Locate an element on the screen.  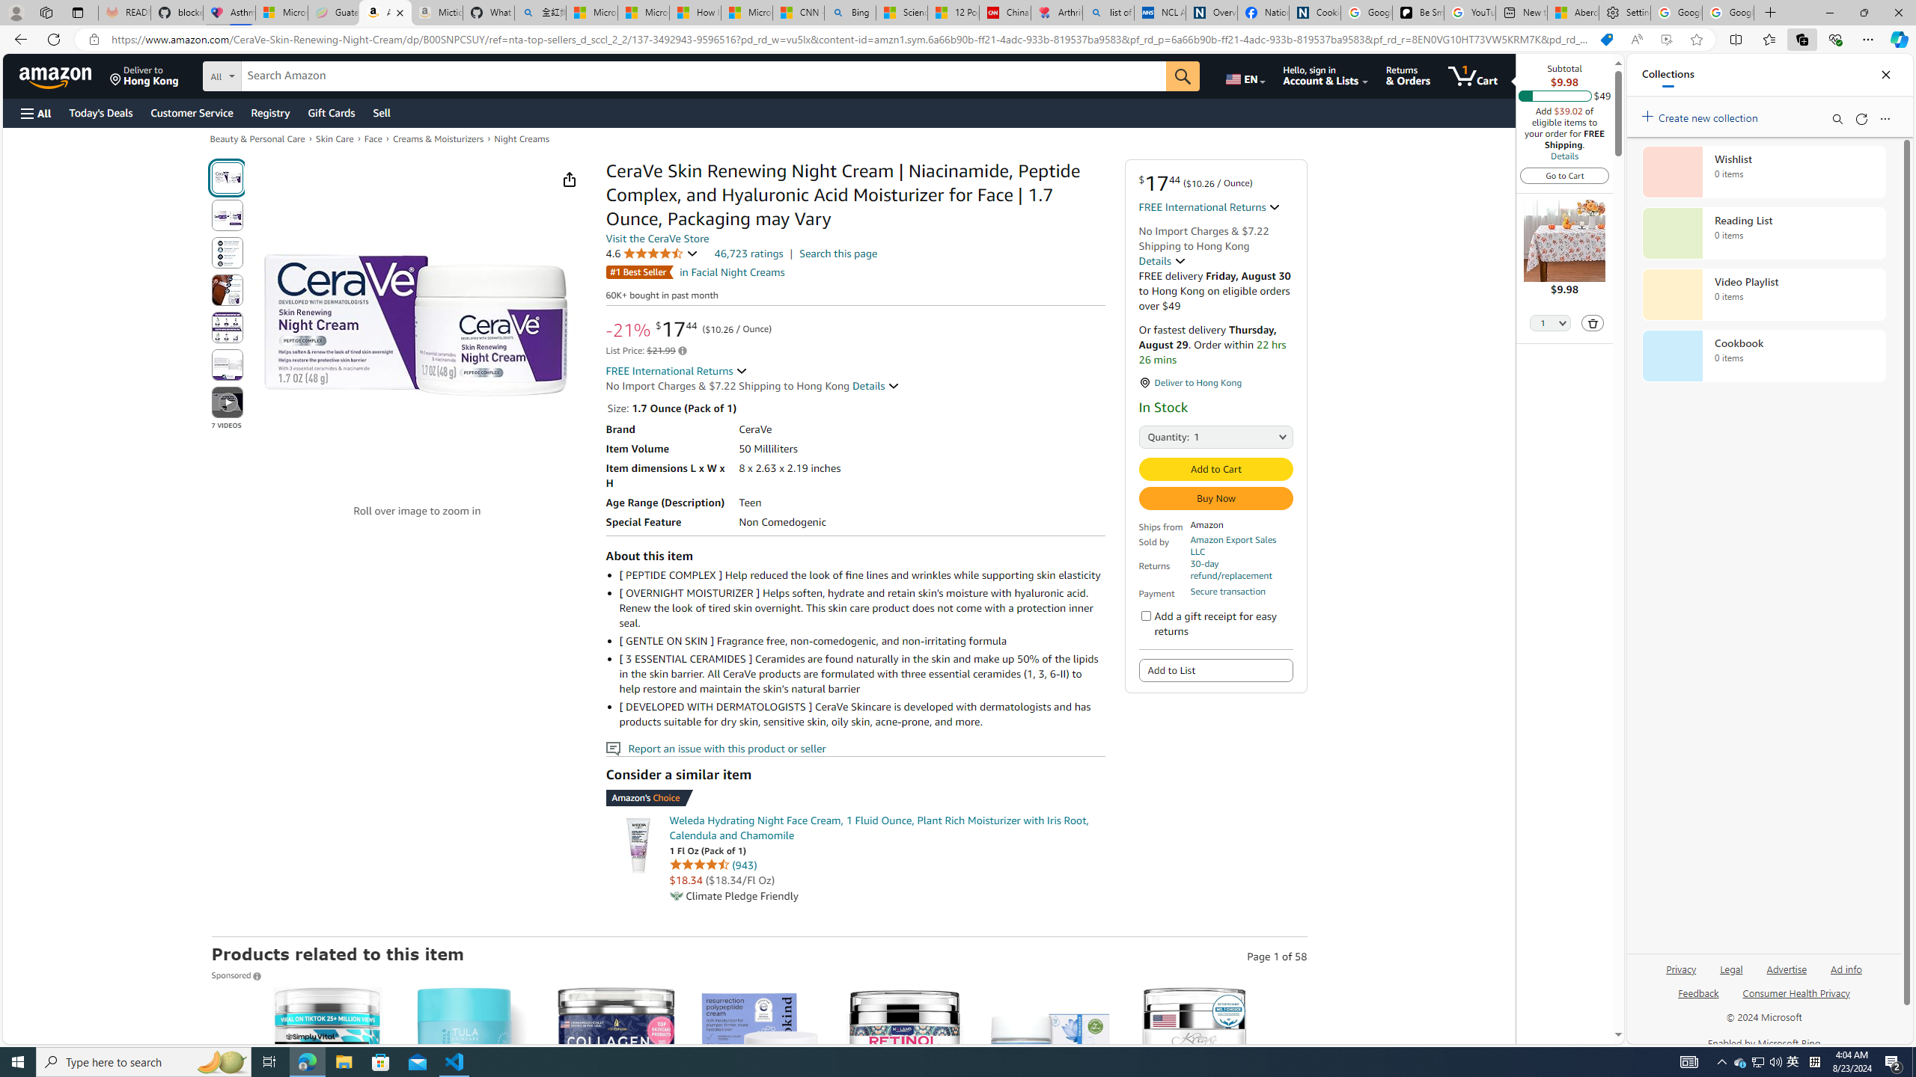
Microsoft-Report a Concern to Bing is located at coordinates (281, 13).